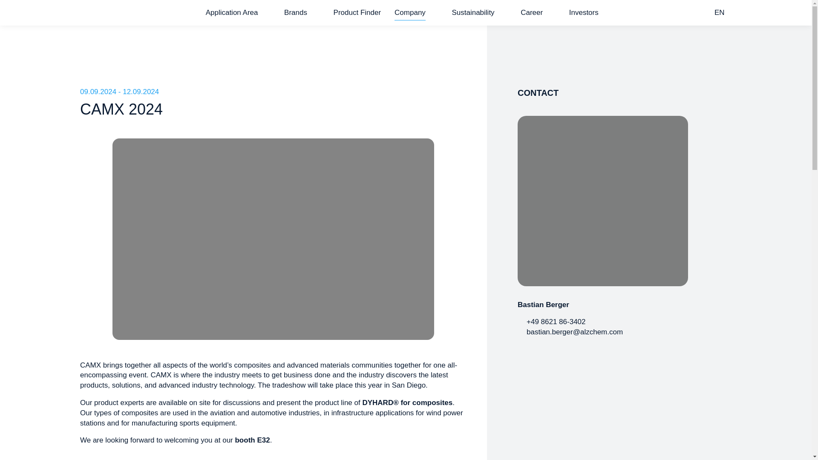 This screenshot has width=818, height=460. I want to click on Brands, so click(296, 13).